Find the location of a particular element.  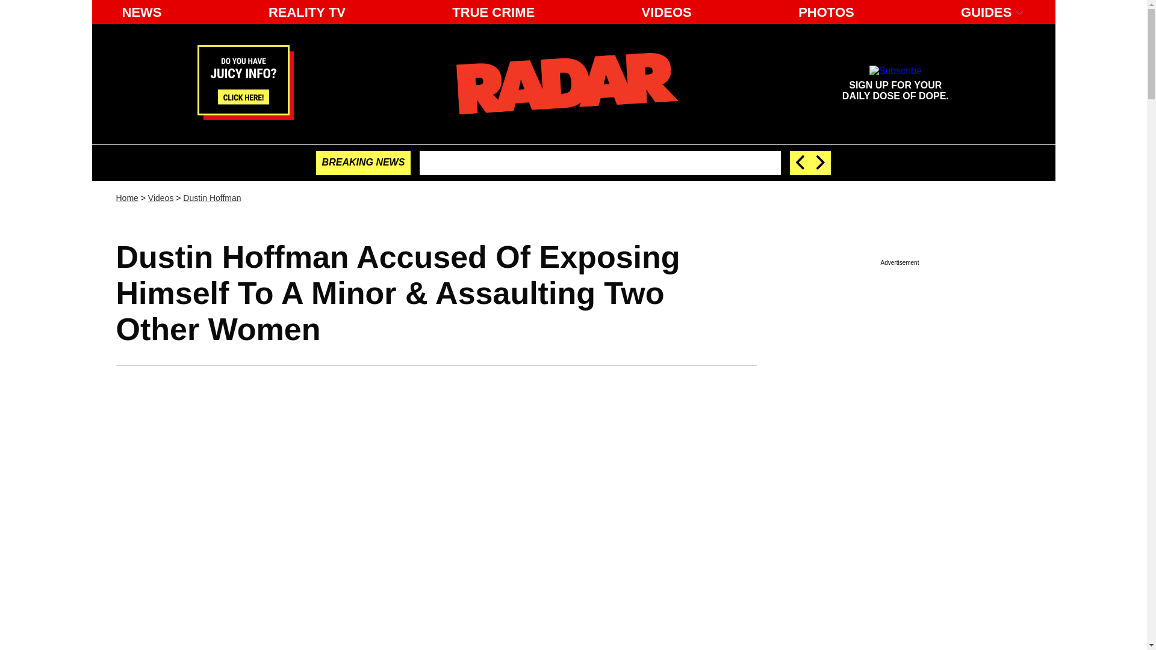

Email us your tip is located at coordinates (246, 116).